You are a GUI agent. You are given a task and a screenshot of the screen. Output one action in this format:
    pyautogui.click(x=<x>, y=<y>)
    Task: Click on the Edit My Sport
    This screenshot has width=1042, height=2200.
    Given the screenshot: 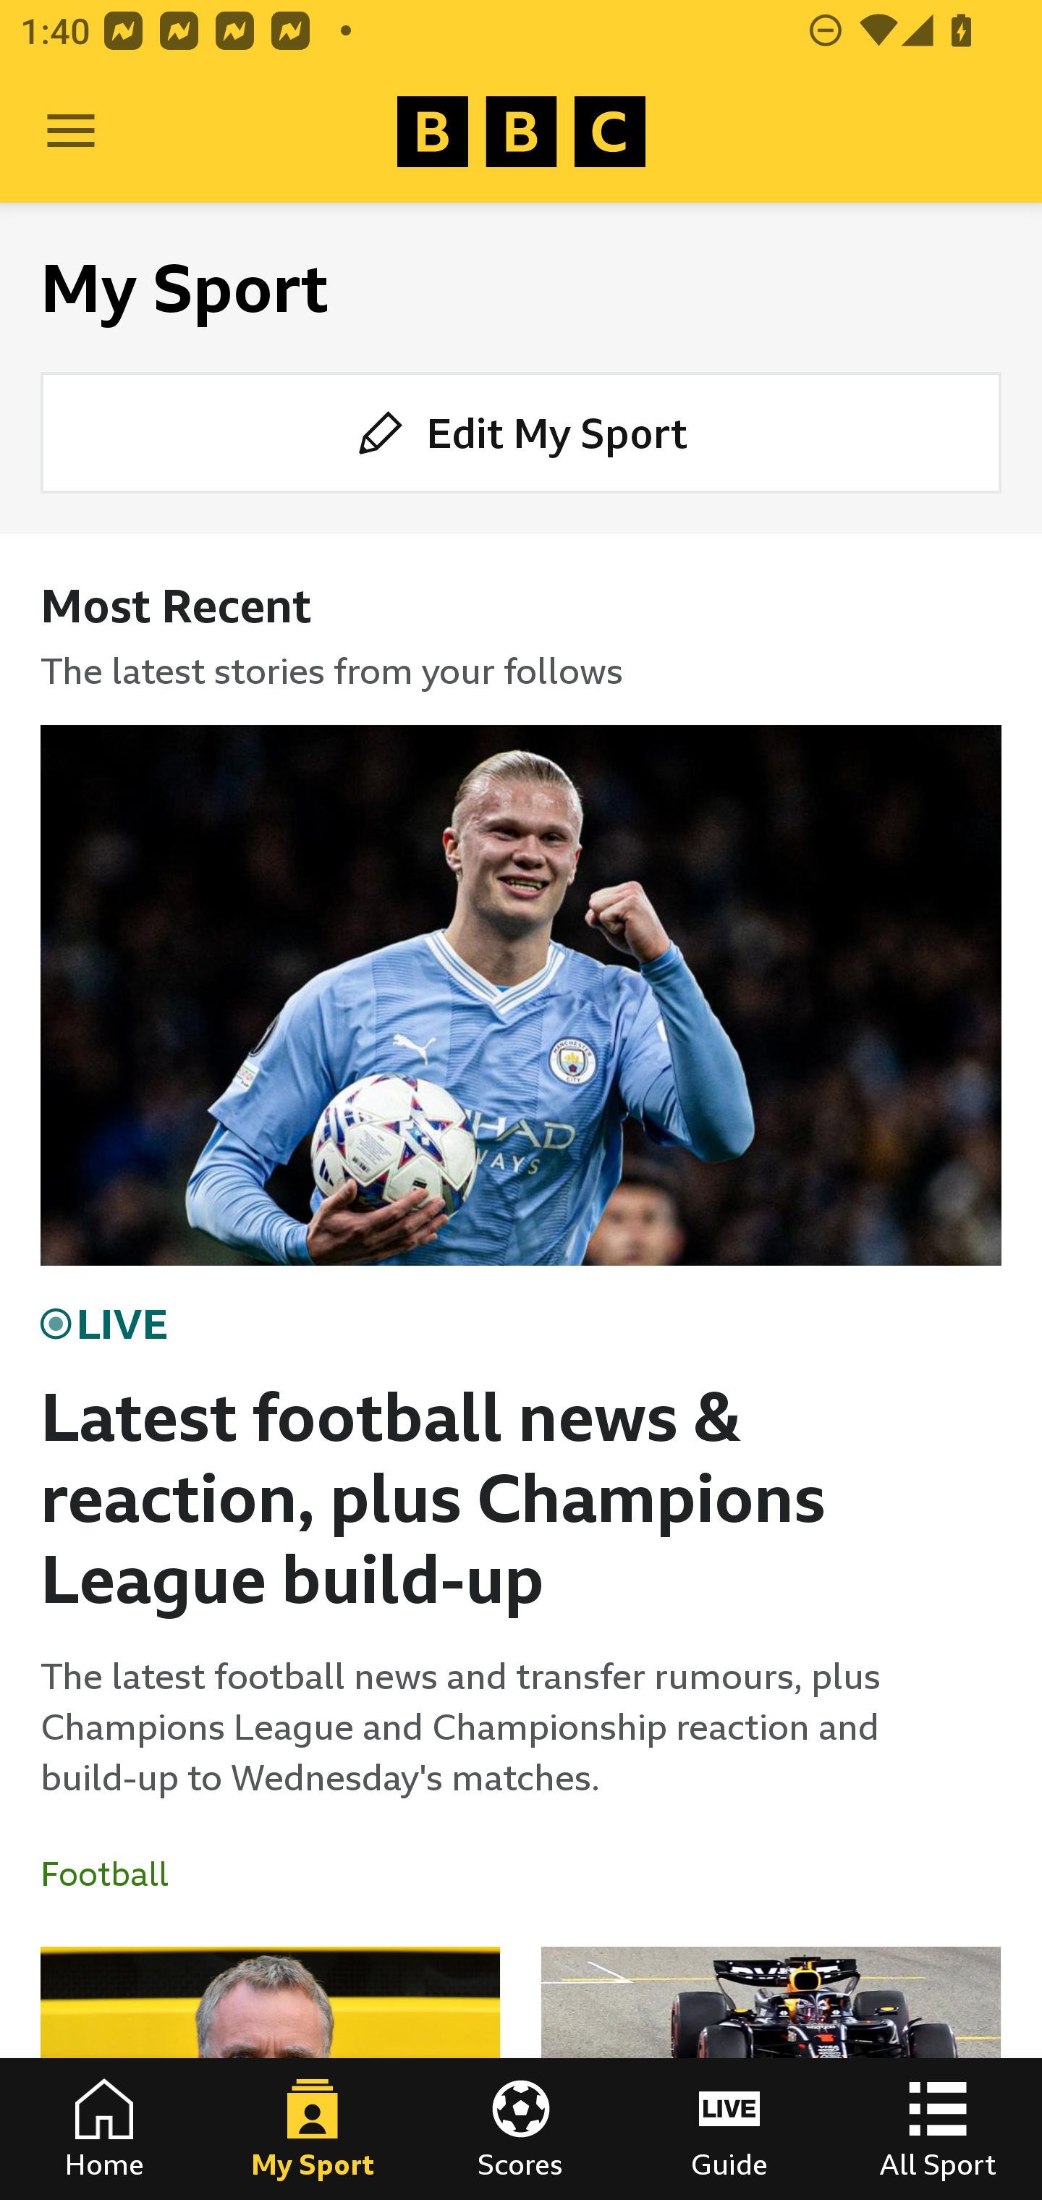 What is the action you would take?
    pyautogui.click(x=521, y=431)
    